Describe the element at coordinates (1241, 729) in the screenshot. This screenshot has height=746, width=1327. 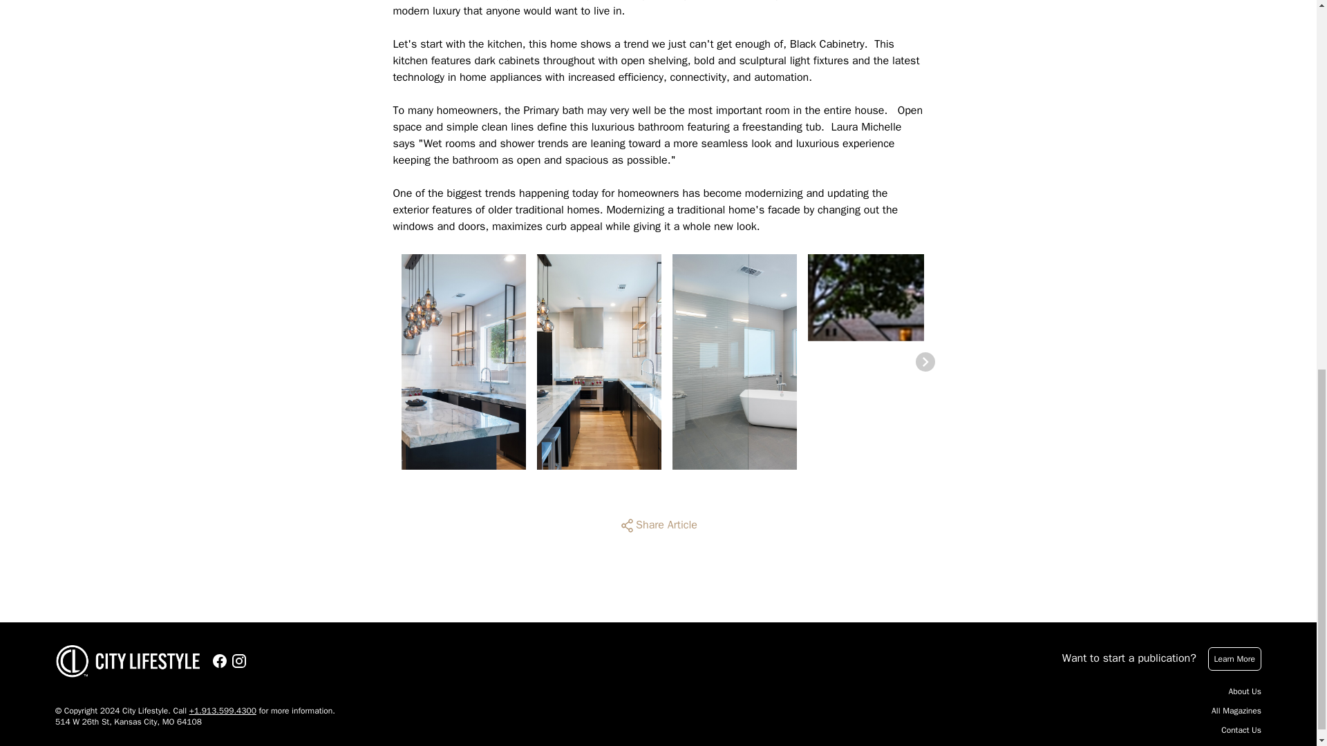
I see `Contact Us` at that location.